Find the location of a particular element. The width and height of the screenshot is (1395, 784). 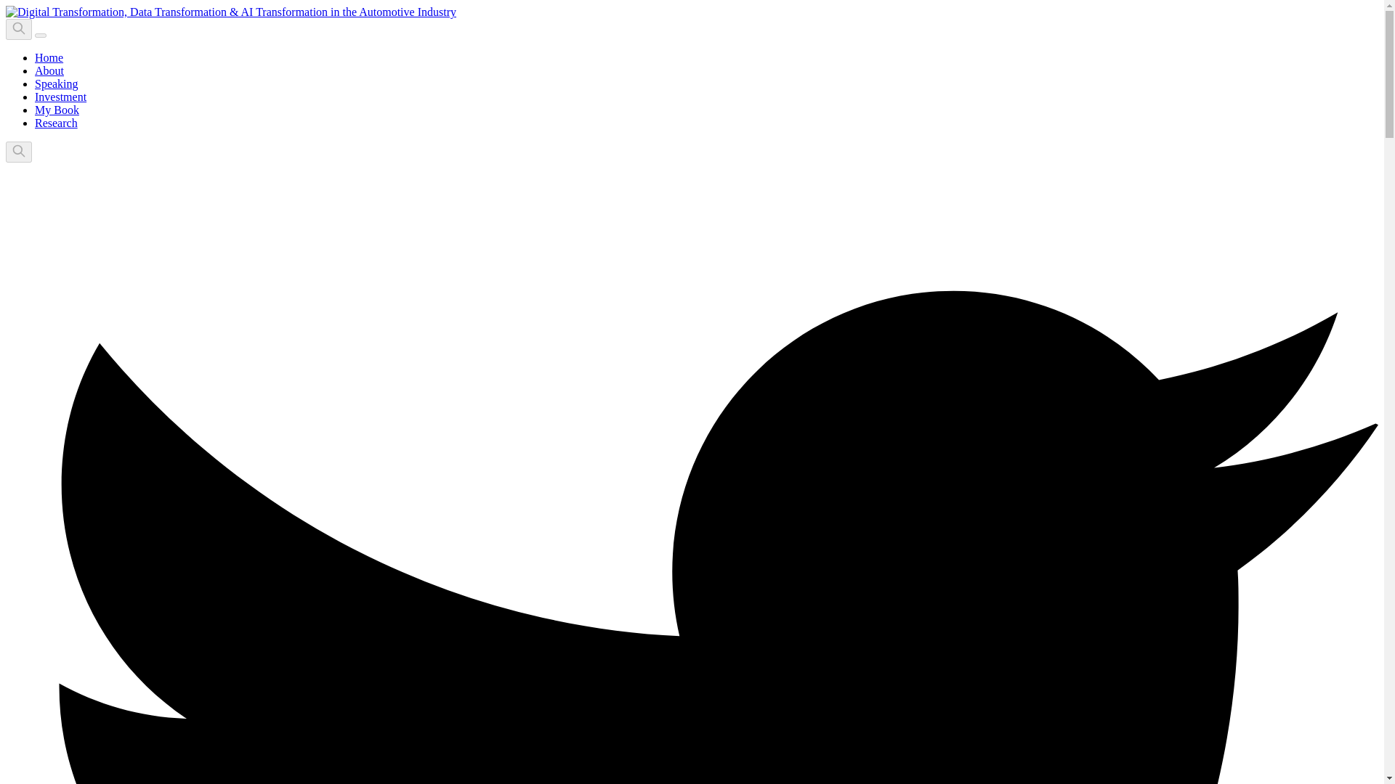

Speaking is located at coordinates (57, 83).